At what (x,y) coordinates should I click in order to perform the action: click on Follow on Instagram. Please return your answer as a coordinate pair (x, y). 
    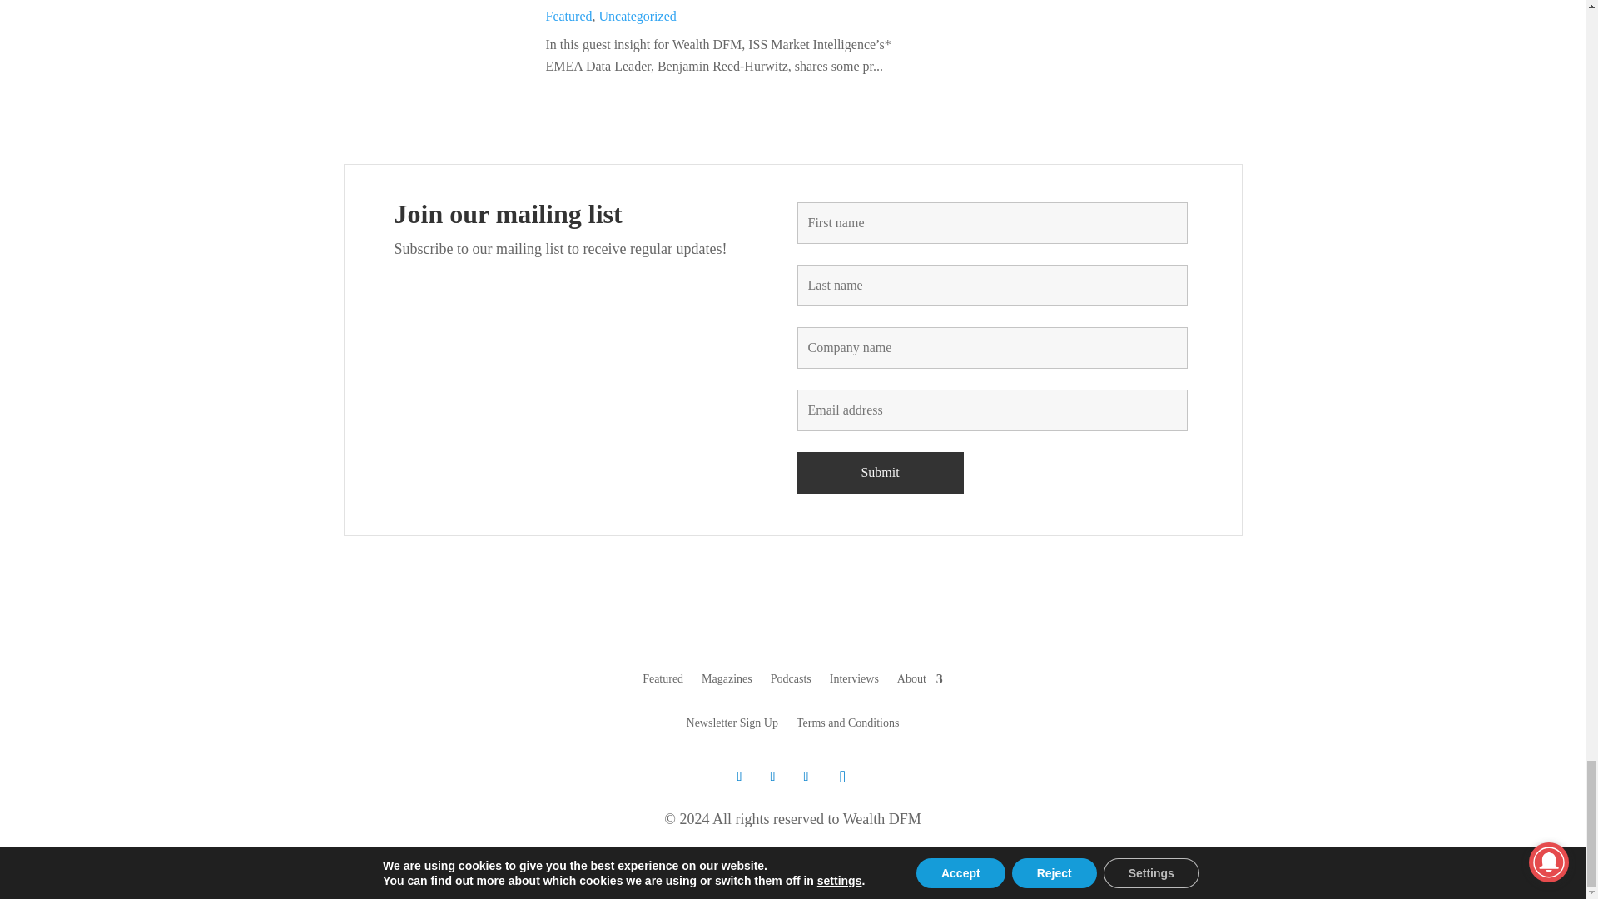
    Looking at the image, I should click on (842, 776).